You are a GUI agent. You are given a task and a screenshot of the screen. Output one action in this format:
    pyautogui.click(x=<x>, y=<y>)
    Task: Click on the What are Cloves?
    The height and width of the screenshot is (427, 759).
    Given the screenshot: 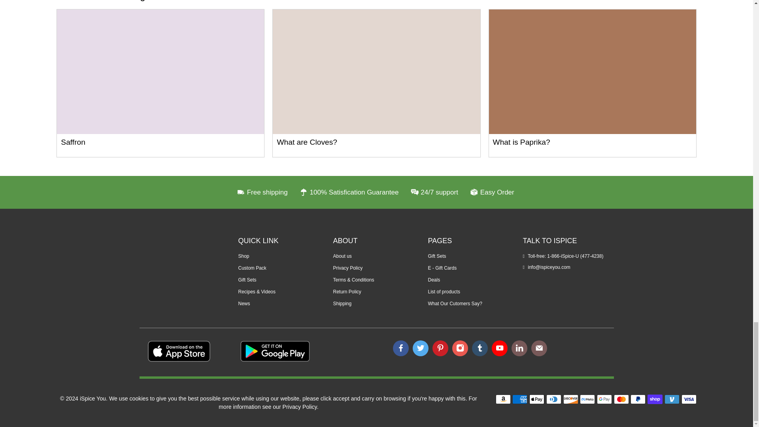 What is the action you would take?
    pyautogui.click(x=376, y=71)
    